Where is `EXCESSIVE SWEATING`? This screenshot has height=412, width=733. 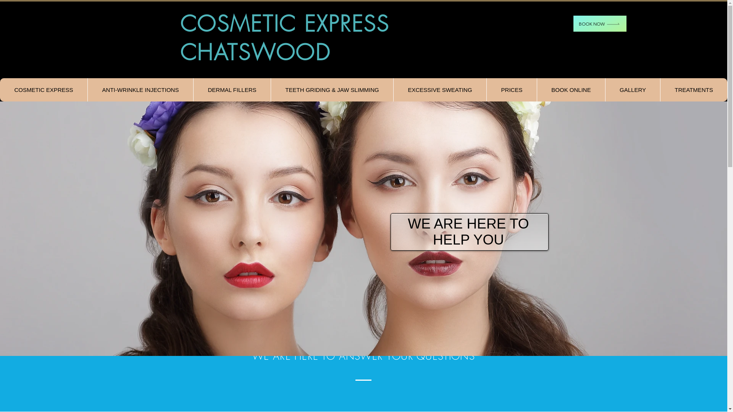
EXCESSIVE SWEATING is located at coordinates (440, 90).